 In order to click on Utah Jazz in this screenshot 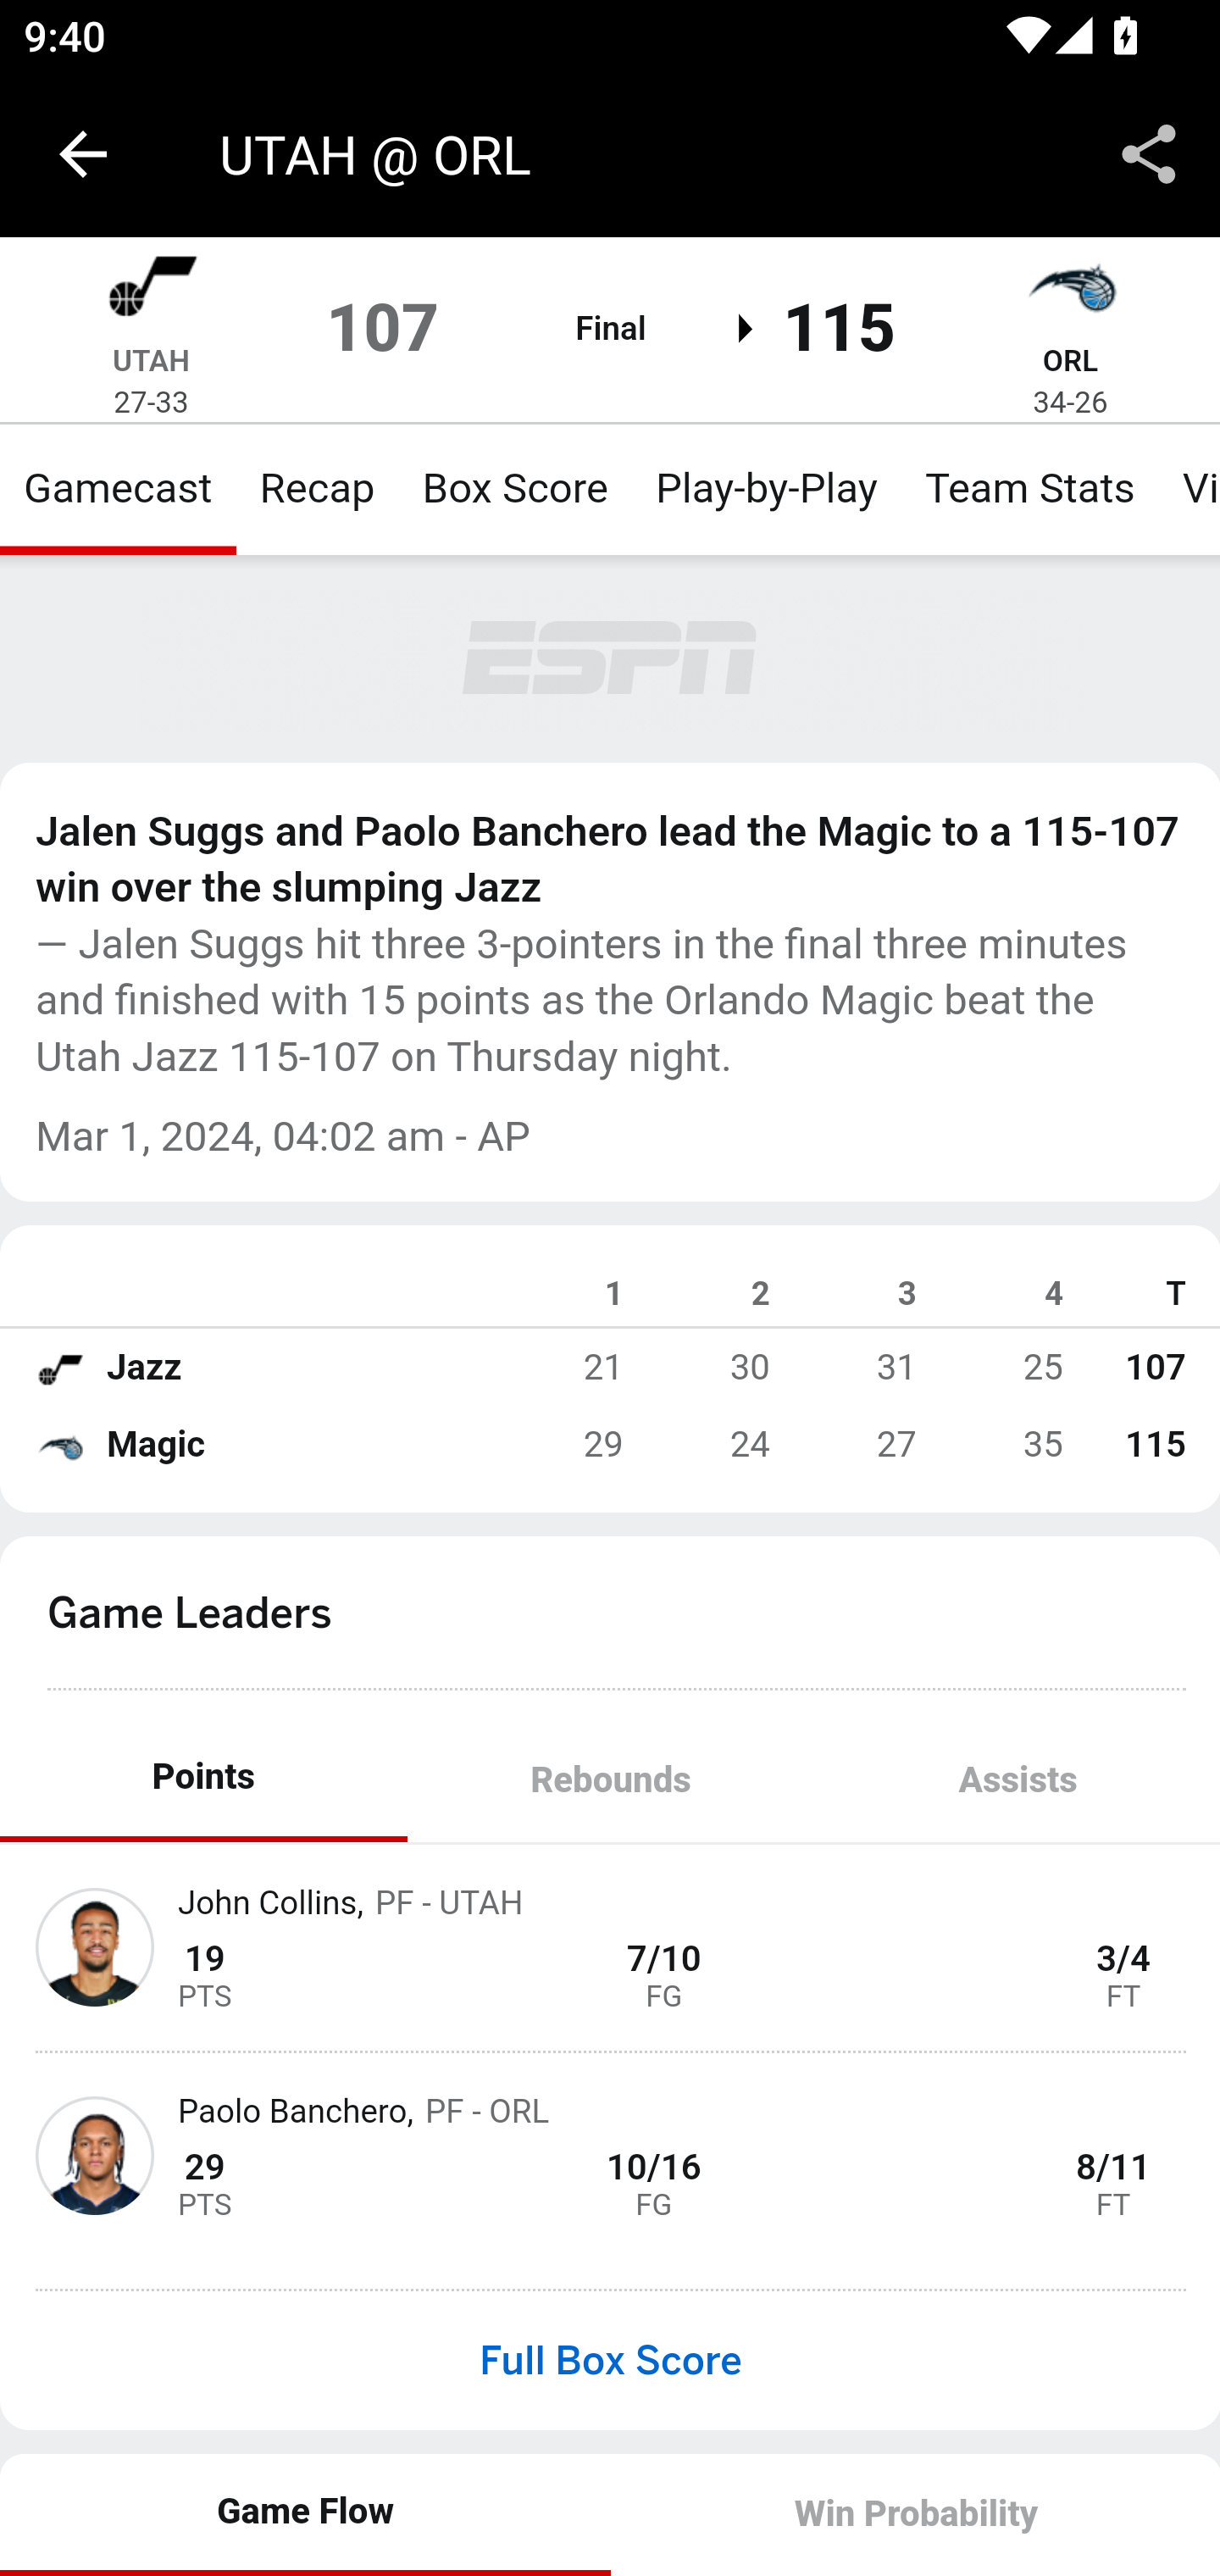, I will do `click(59, 1368)`.